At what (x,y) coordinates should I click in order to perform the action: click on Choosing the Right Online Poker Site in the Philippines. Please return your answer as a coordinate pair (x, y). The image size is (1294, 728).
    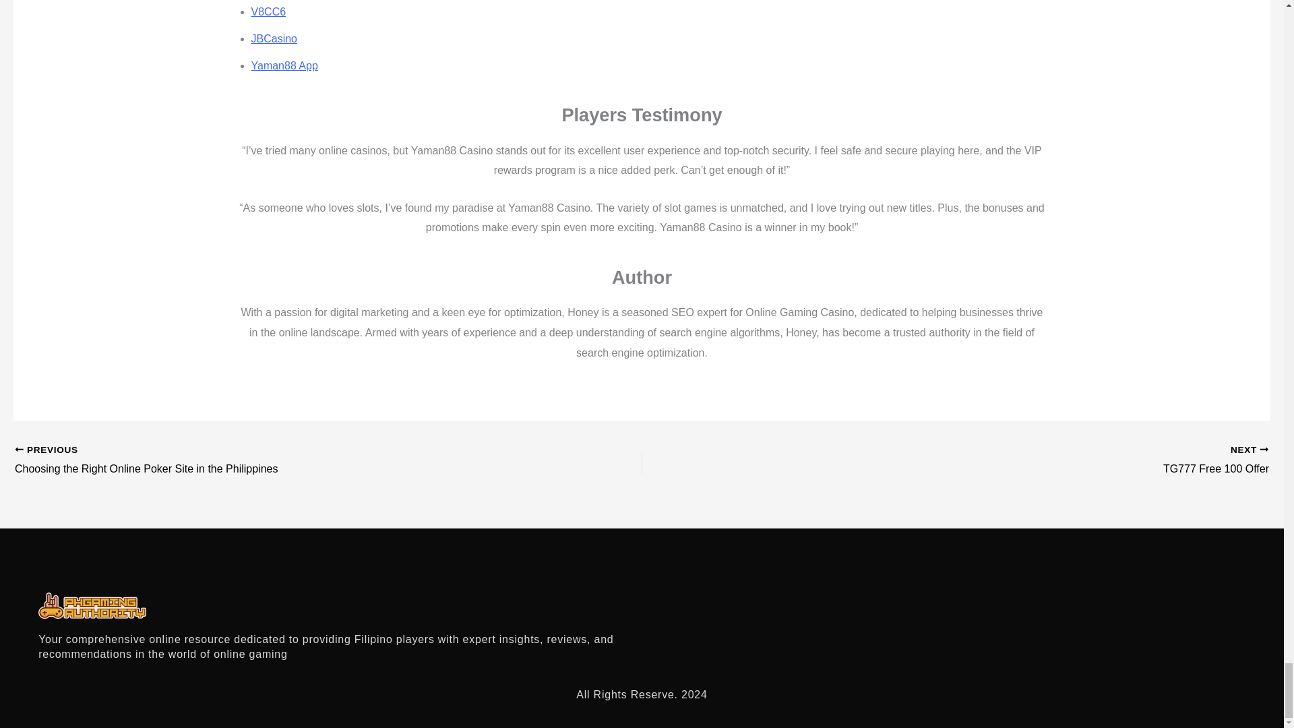
    Looking at the image, I should click on (266, 460).